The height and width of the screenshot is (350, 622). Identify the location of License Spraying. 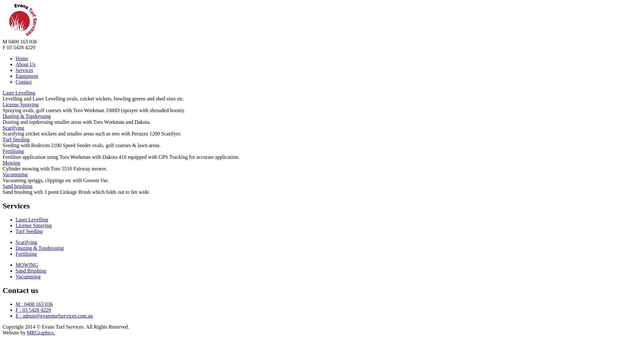
(34, 226).